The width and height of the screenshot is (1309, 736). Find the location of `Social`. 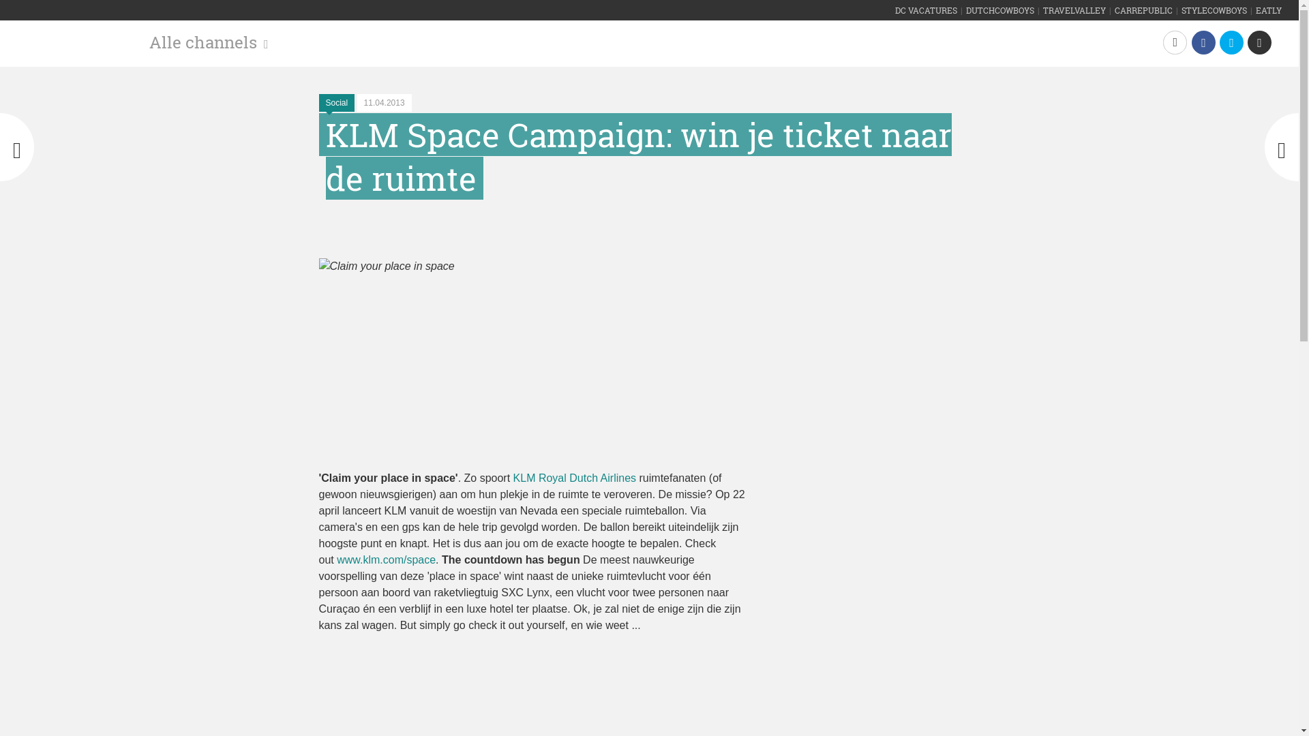

Social is located at coordinates (337, 103).